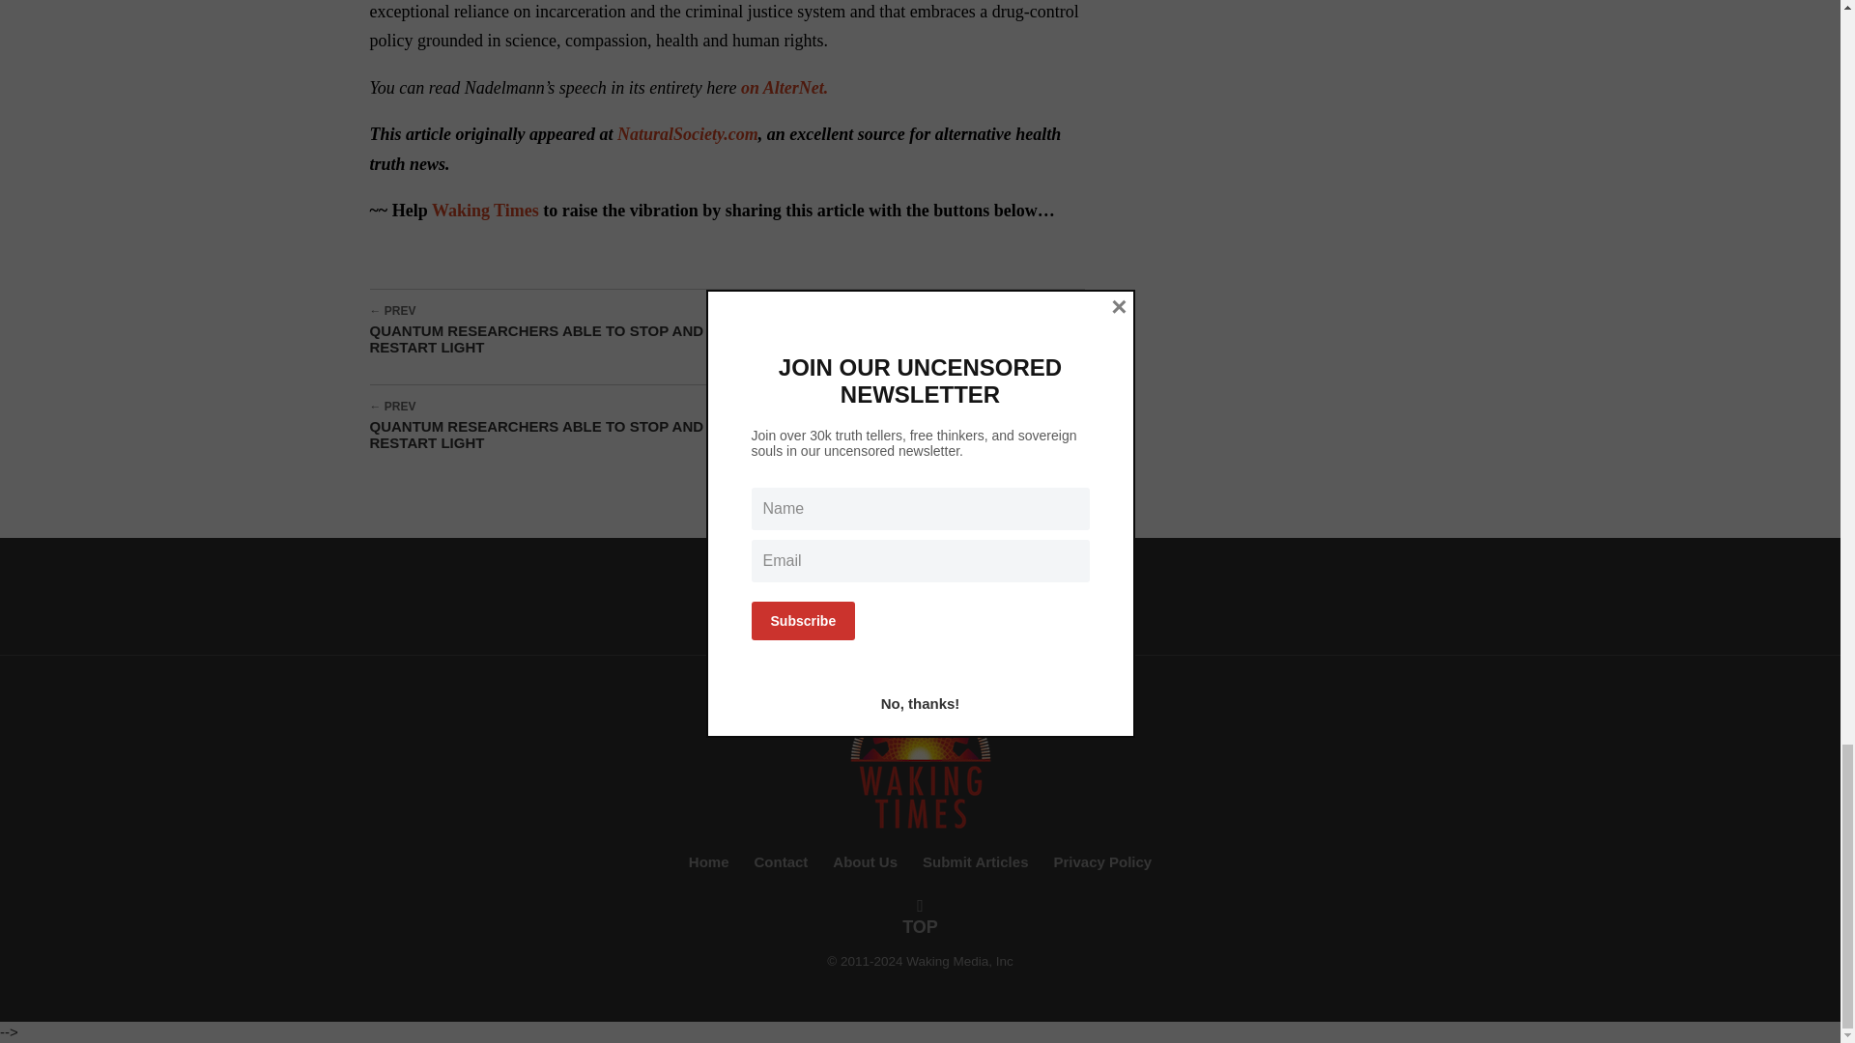 This screenshot has height=1043, width=1855. Describe the element at coordinates (770, 594) in the screenshot. I see `FACEBOOK` at that location.